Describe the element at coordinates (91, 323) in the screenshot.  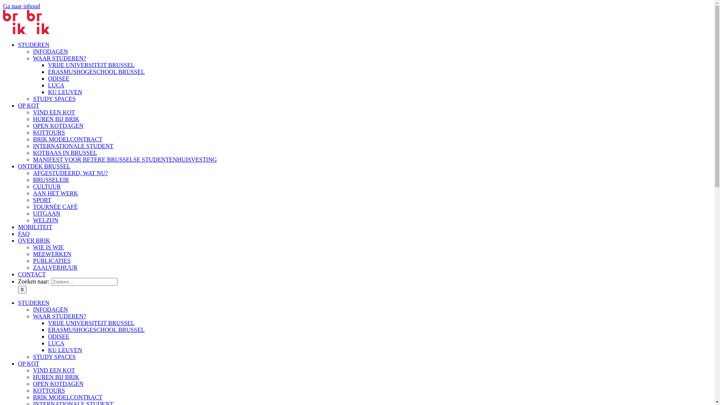
I see `VRIJE UNIVERSITEIT BRUSSEL` at that location.